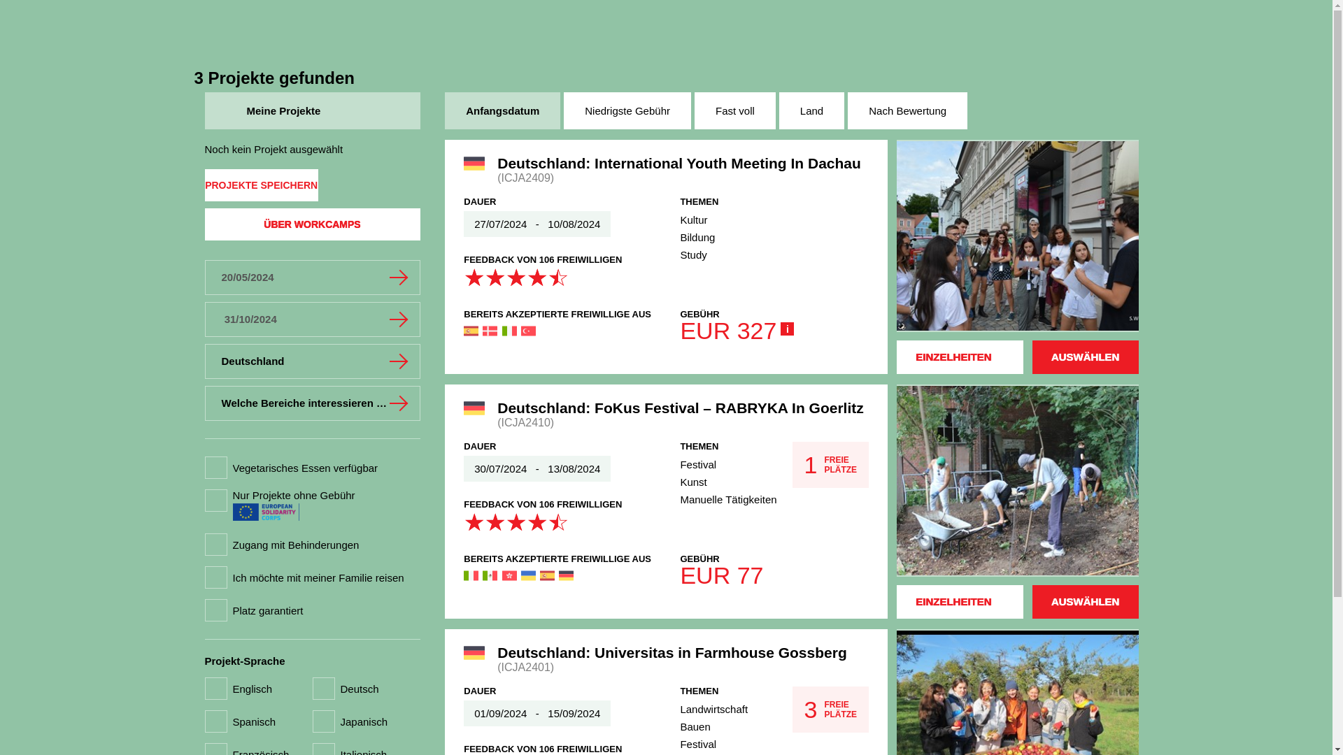 The width and height of the screenshot is (1343, 755). I want to click on Deutschland: International Youth Meeting In Dachau, so click(683, 164).